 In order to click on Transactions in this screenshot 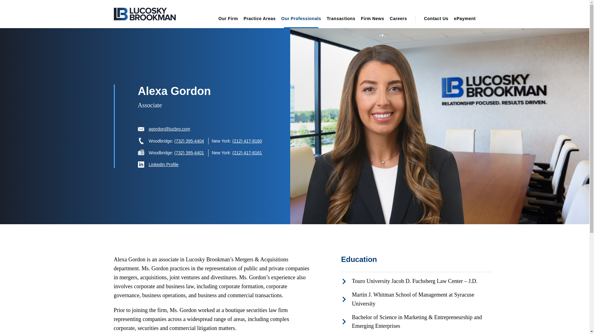, I will do `click(341, 21)`.